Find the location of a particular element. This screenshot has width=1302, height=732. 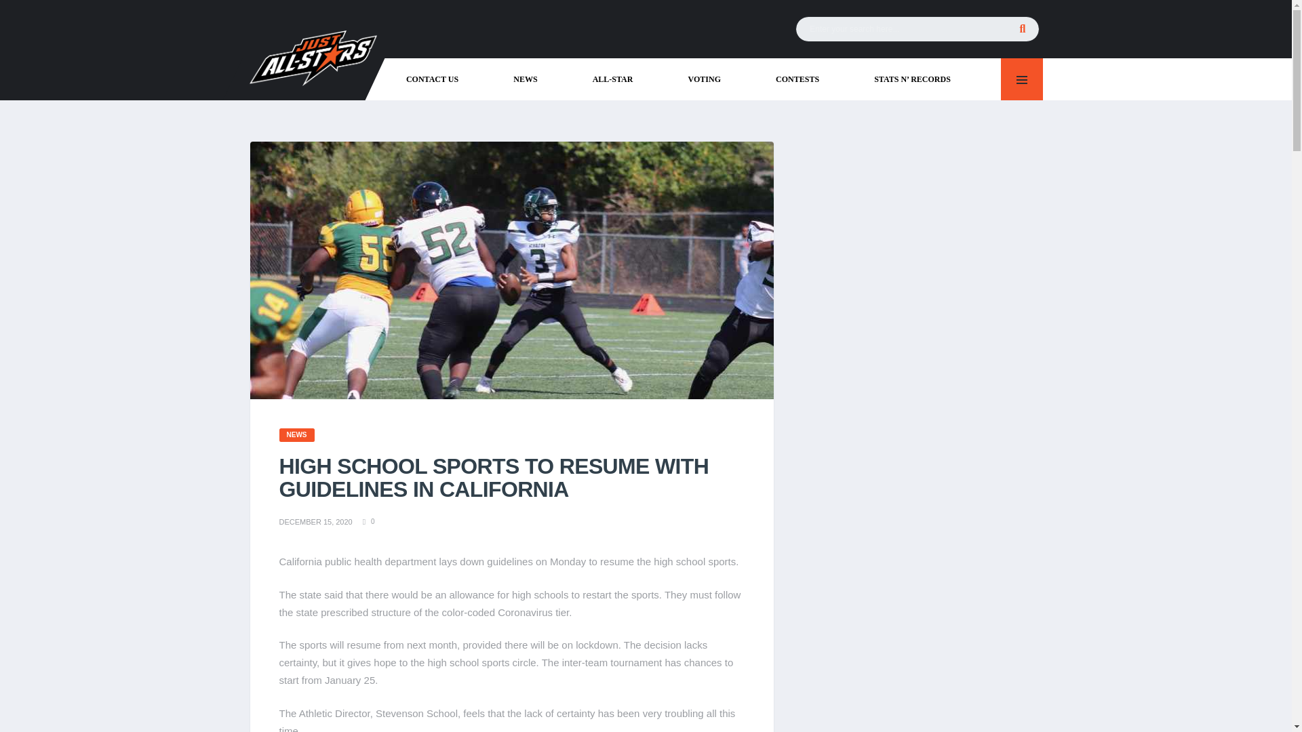

NEWS is located at coordinates (530, 79).